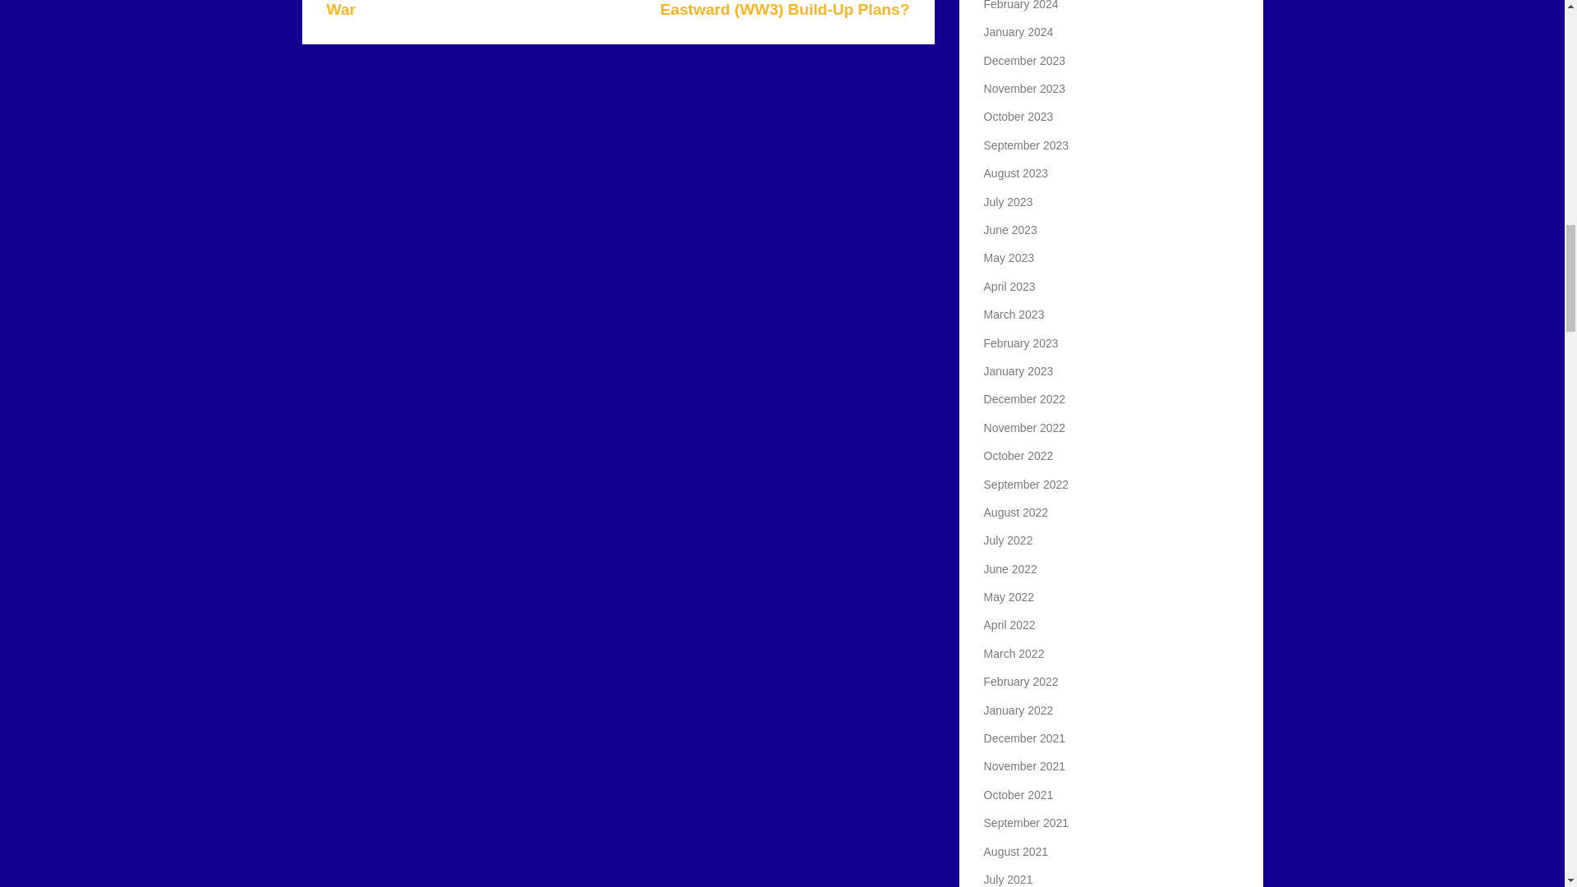 The height and width of the screenshot is (887, 1577). Describe the element at coordinates (446, 8) in the screenshot. I see `CrossTalk: Wars And Rumors of War` at that location.